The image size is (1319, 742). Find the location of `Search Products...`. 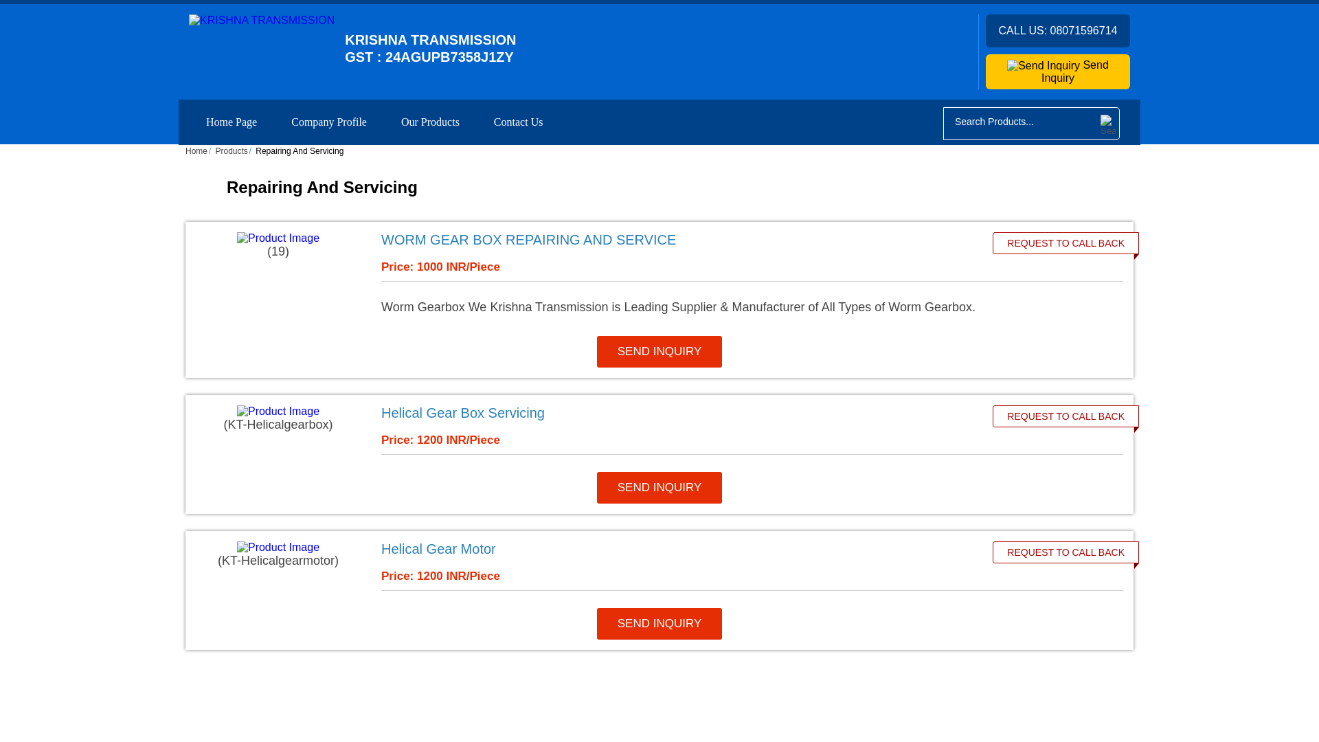

Search Products... is located at coordinates (1020, 121).